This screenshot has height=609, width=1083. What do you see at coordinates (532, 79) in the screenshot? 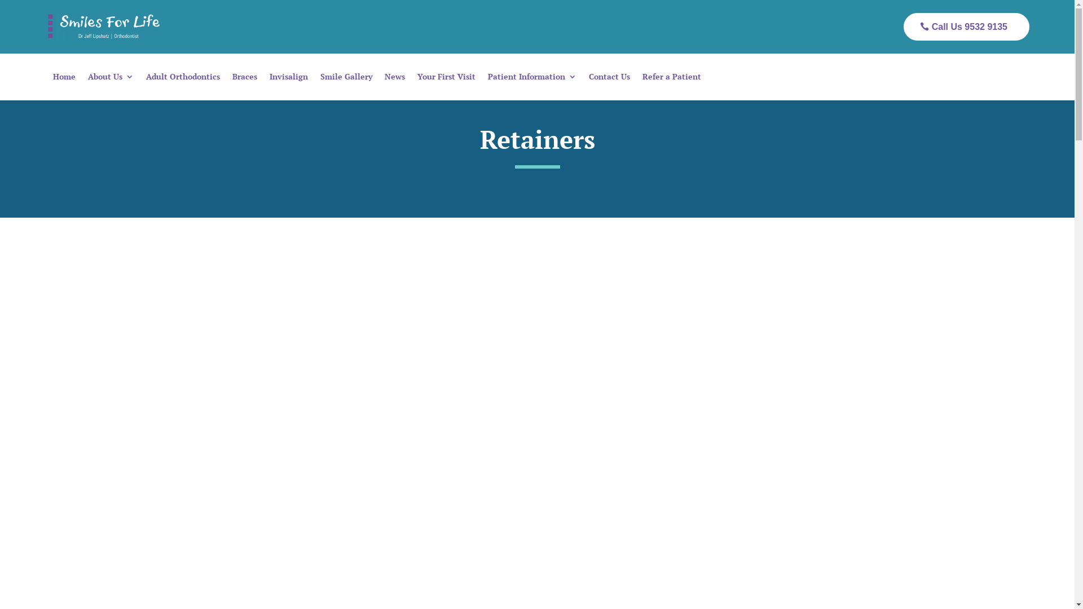
I see `Patient Information` at bounding box center [532, 79].